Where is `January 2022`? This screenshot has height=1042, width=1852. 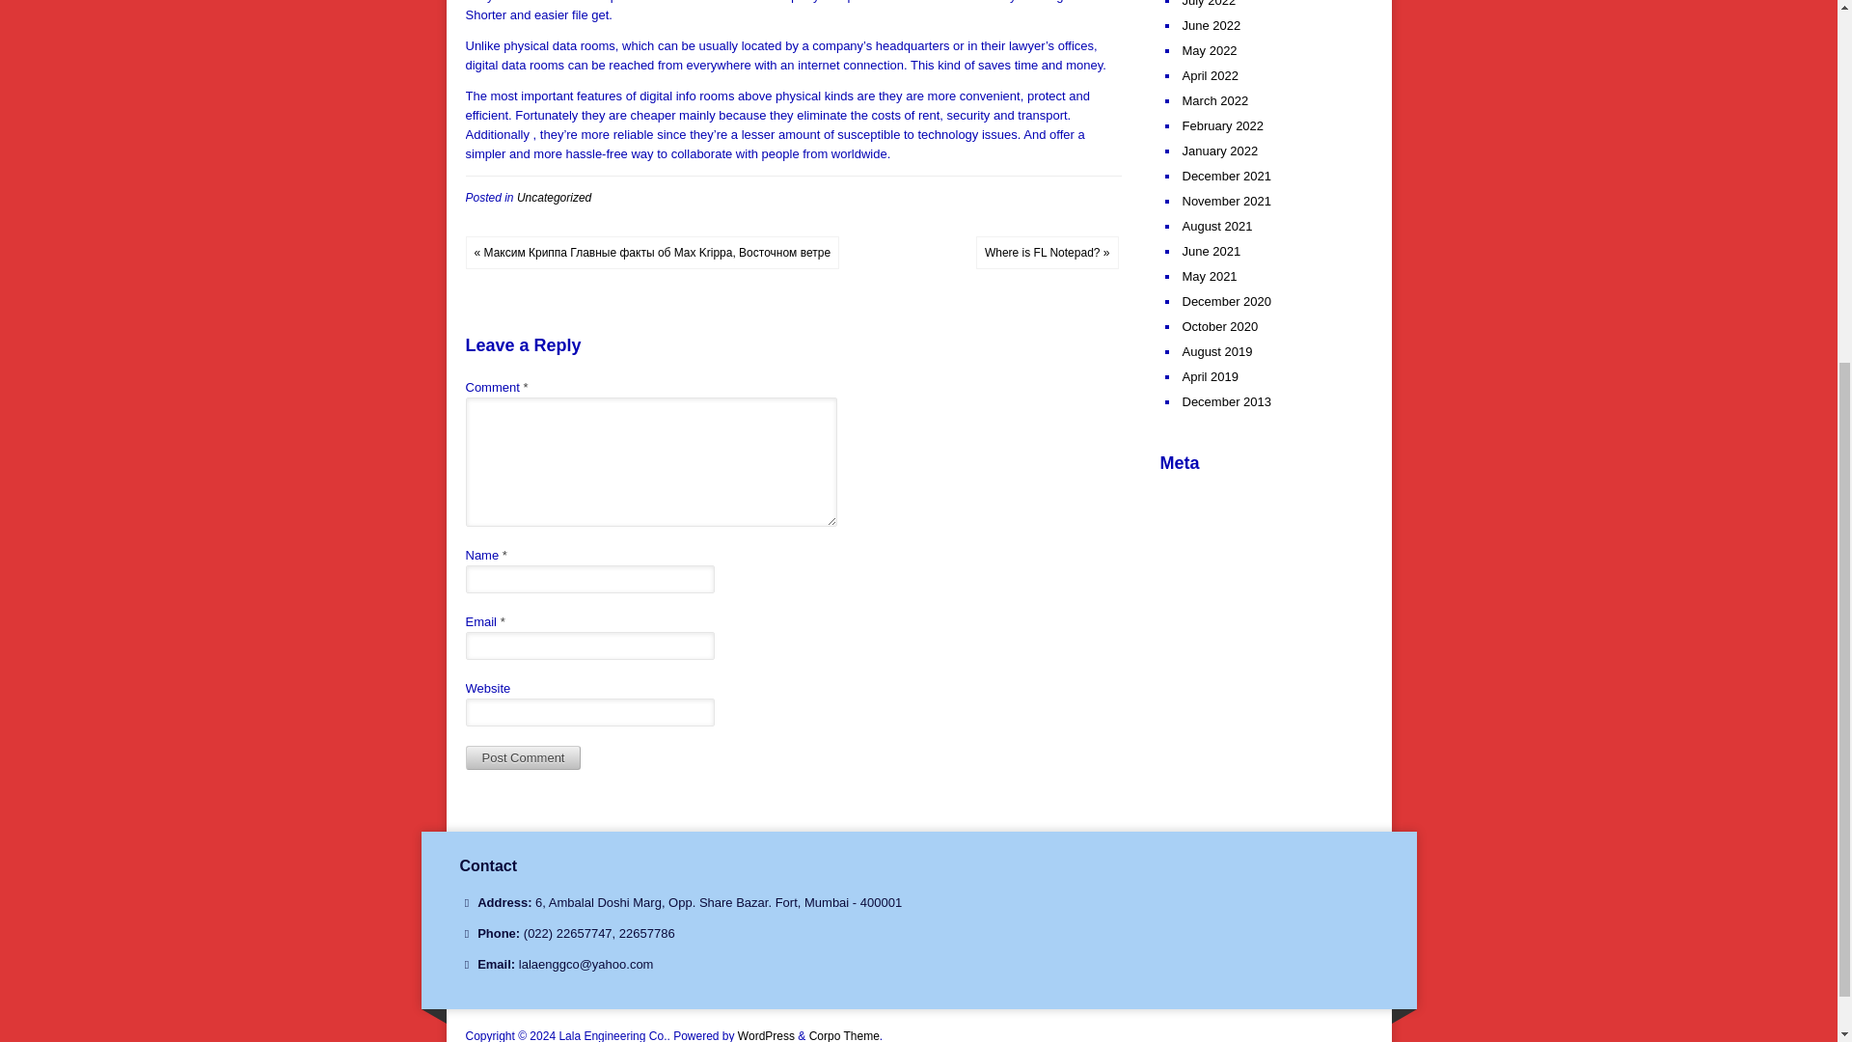
January 2022 is located at coordinates (1221, 151).